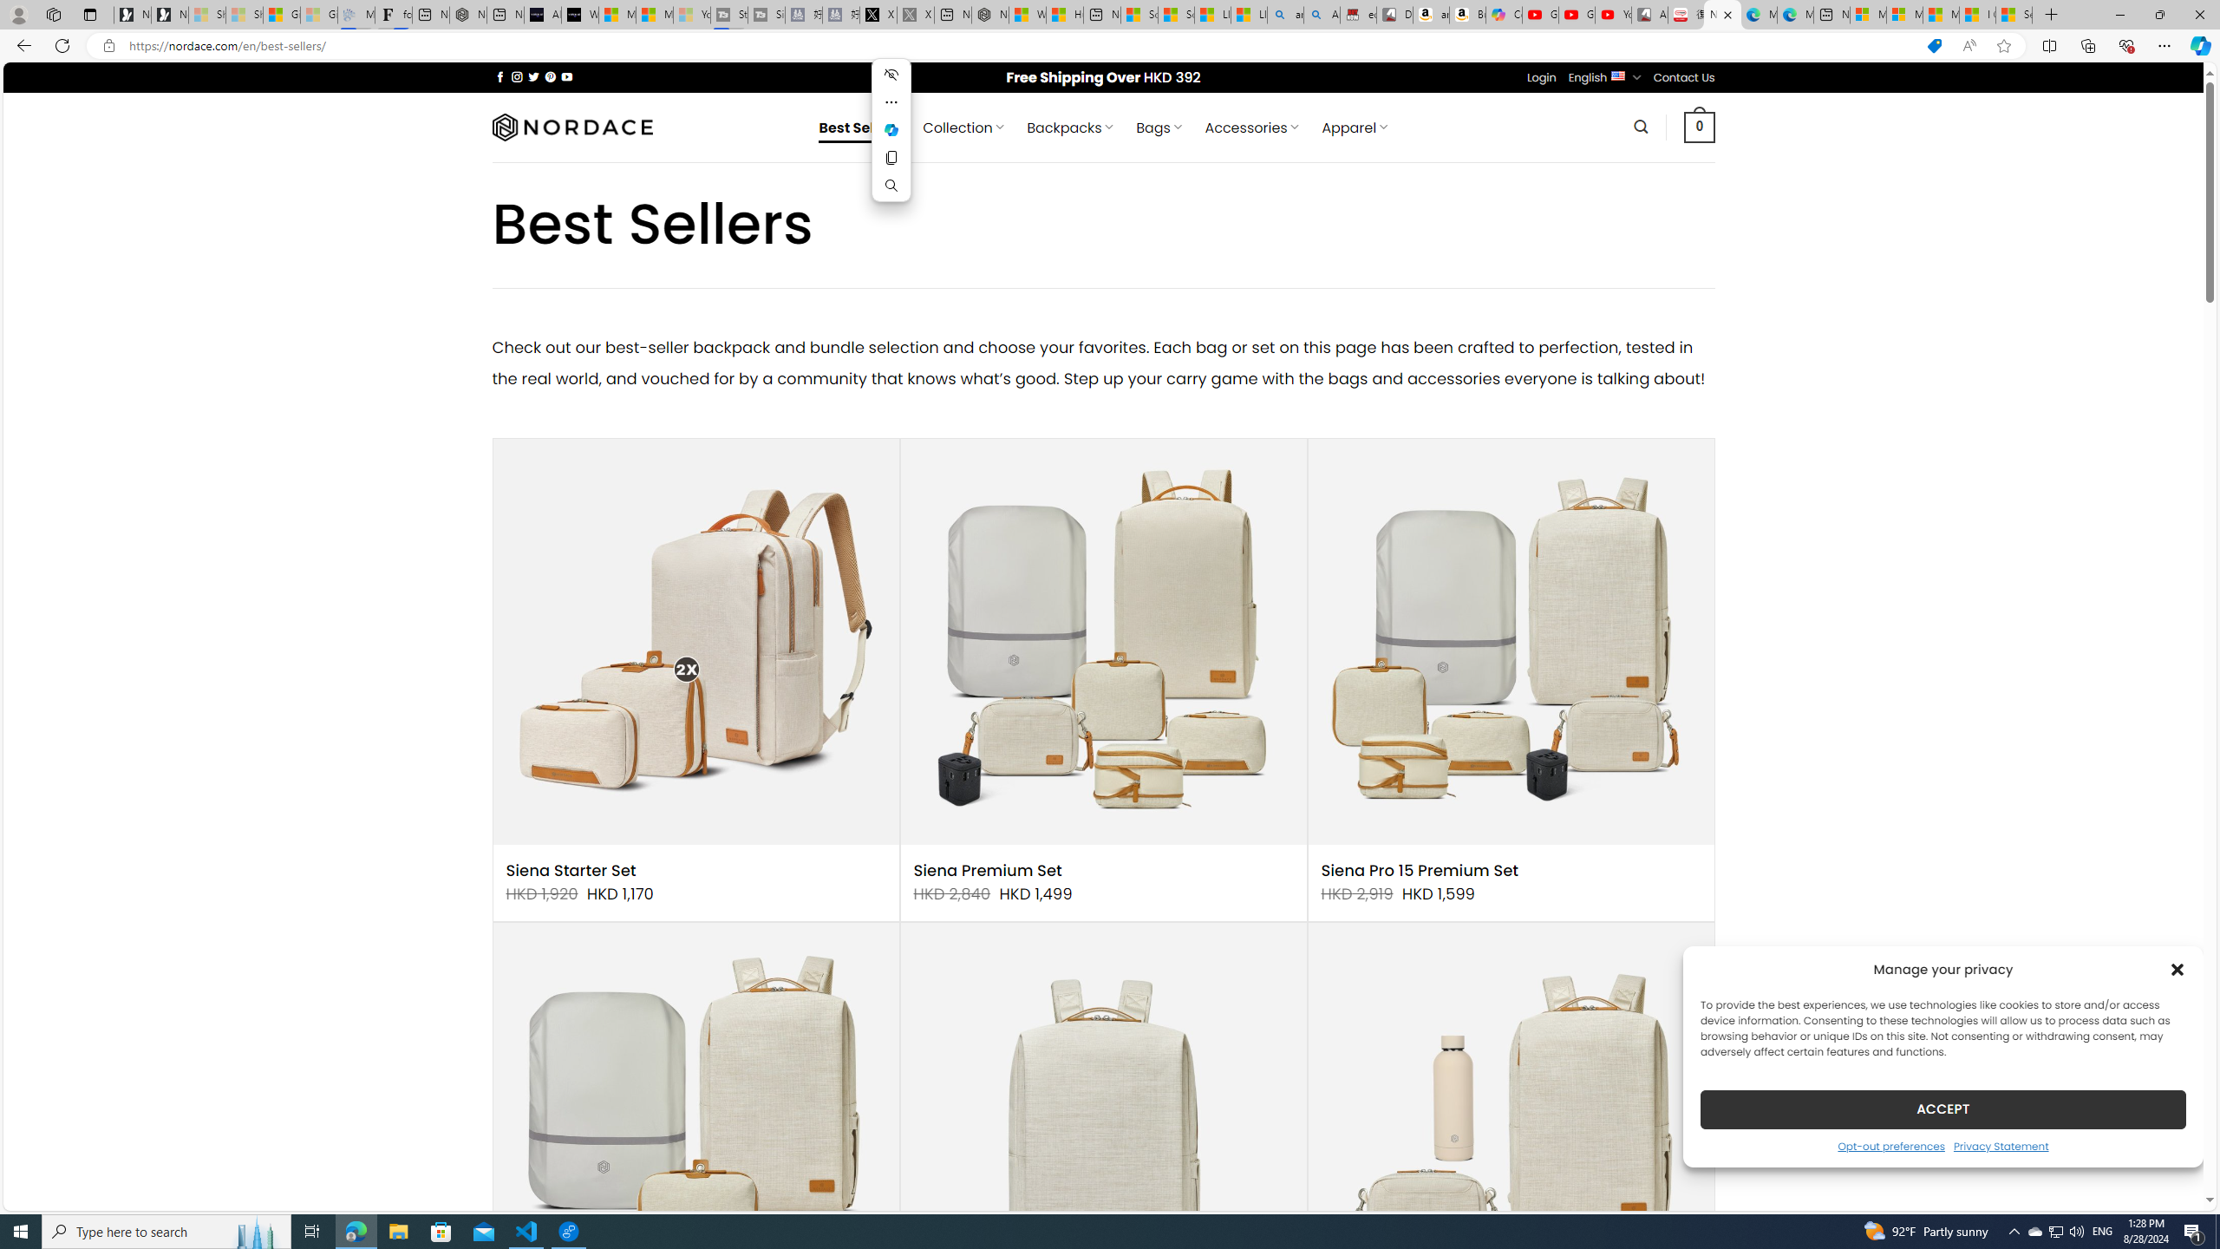  Describe the element at coordinates (2001, 1145) in the screenshot. I see `Privacy Statement` at that location.